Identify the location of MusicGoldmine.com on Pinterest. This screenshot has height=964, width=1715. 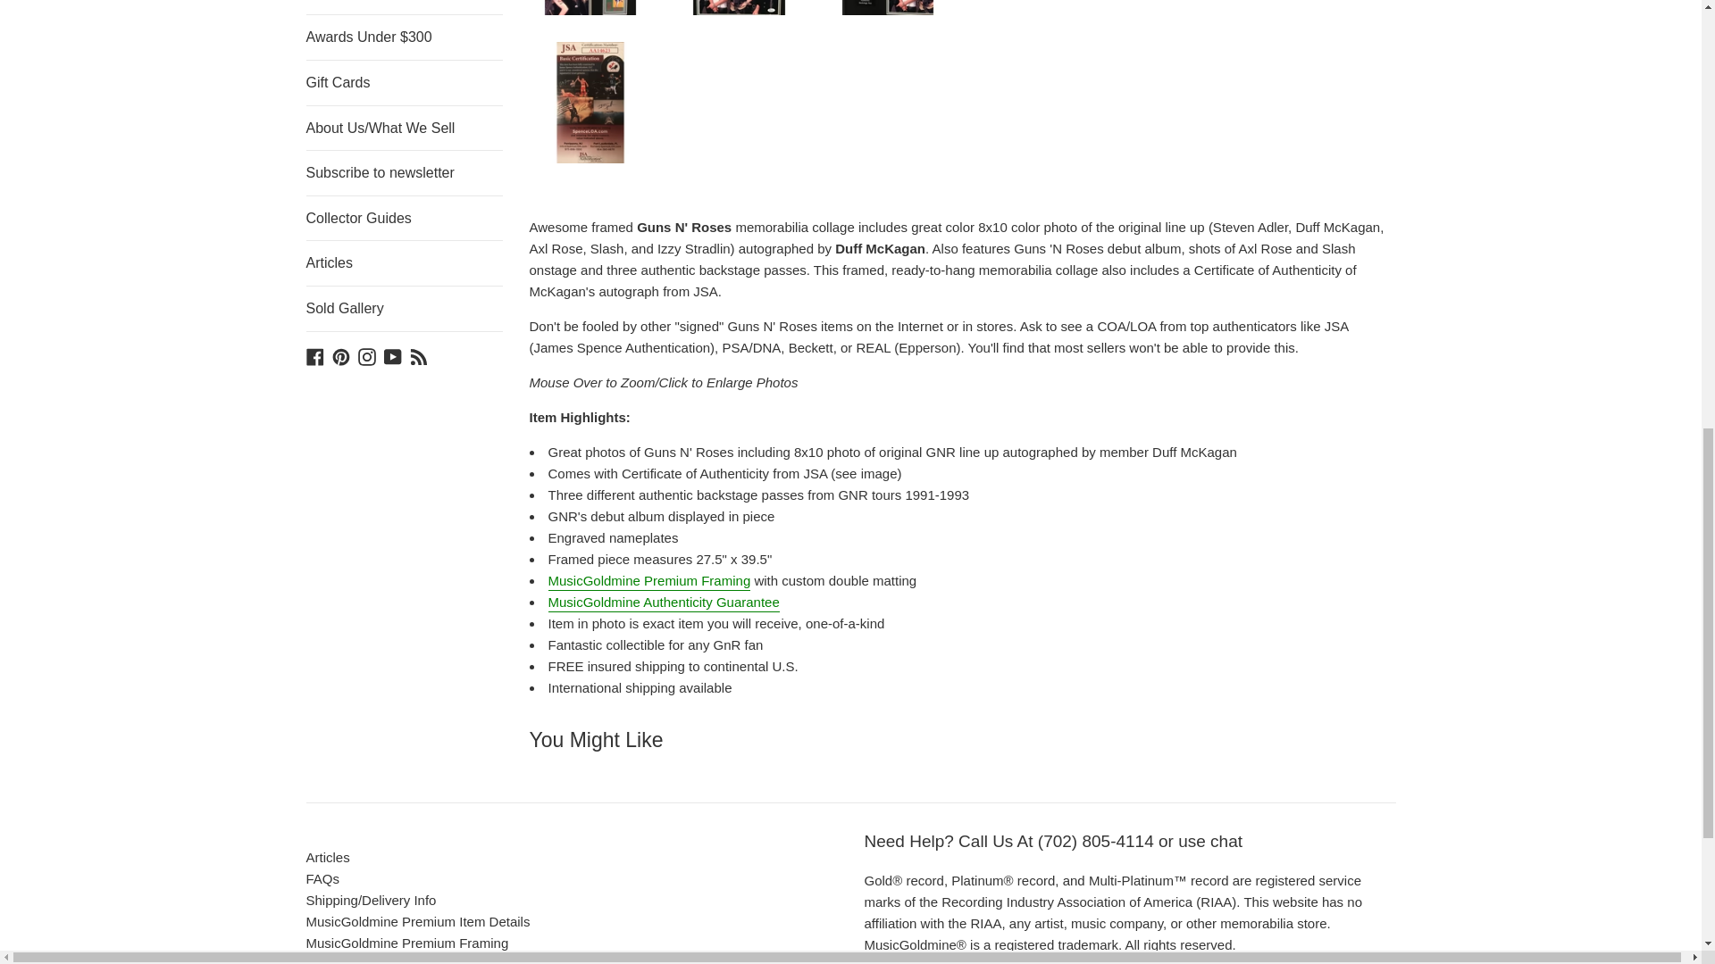
(341, 355).